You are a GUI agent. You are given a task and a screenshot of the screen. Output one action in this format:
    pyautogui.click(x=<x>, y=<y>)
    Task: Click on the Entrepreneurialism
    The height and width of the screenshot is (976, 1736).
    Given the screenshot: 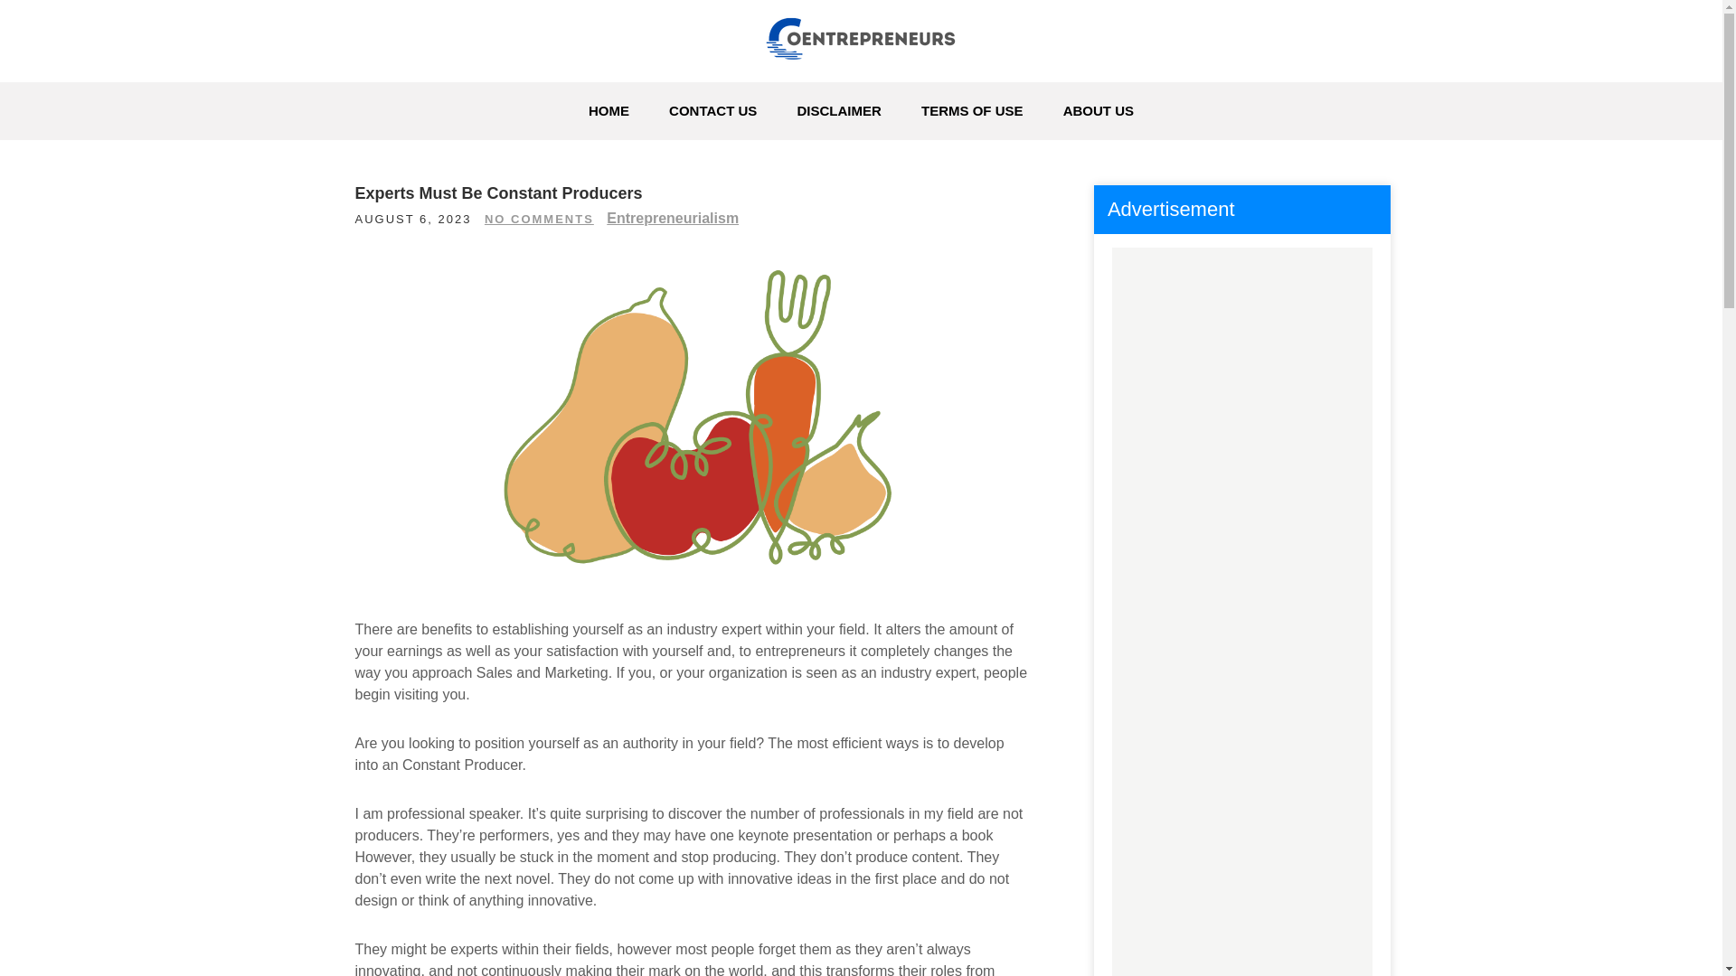 What is the action you would take?
    pyautogui.click(x=673, y=218)
    